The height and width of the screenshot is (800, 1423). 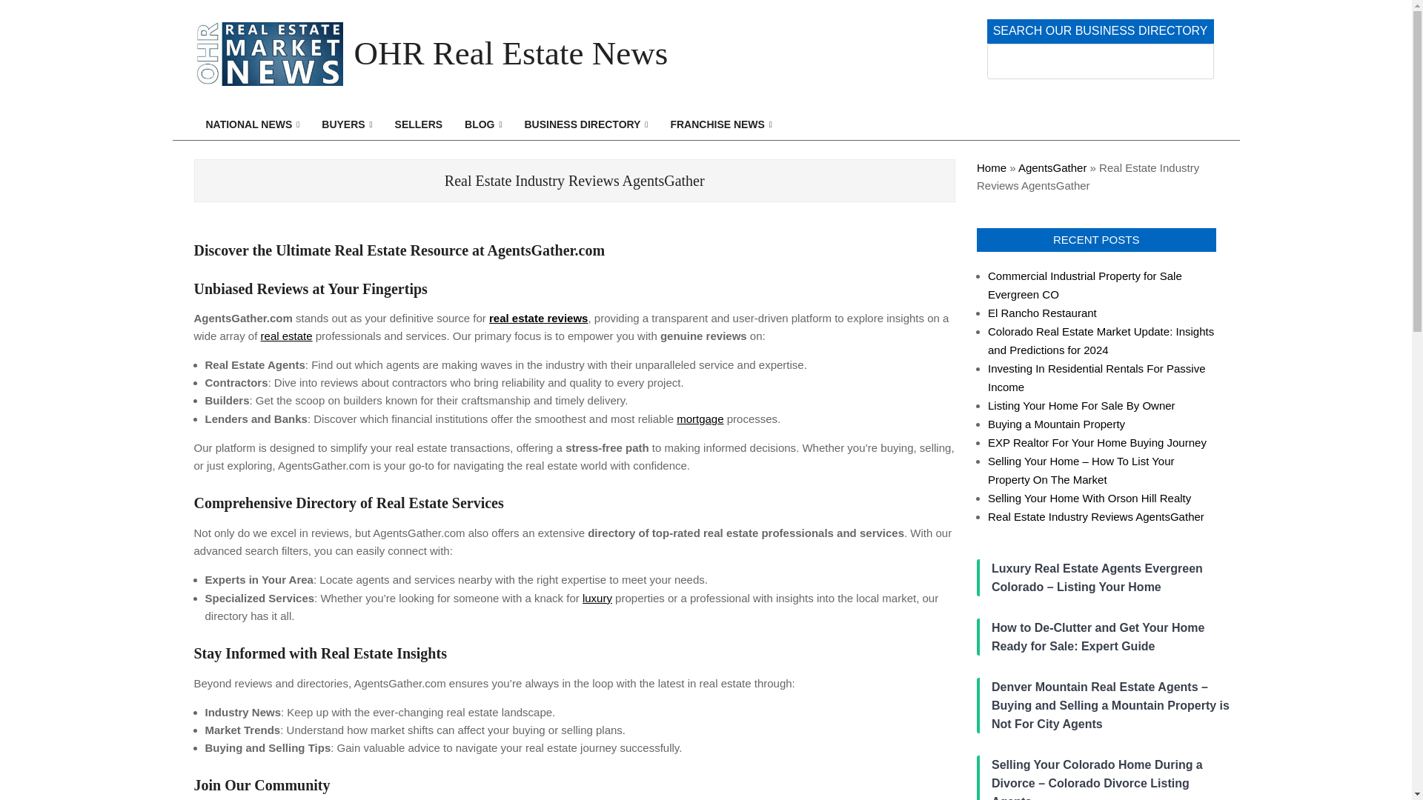 What do you see at coordinates (700, 419) in the screenshot?
I see `mortgage` at bounding box center [700, 419].